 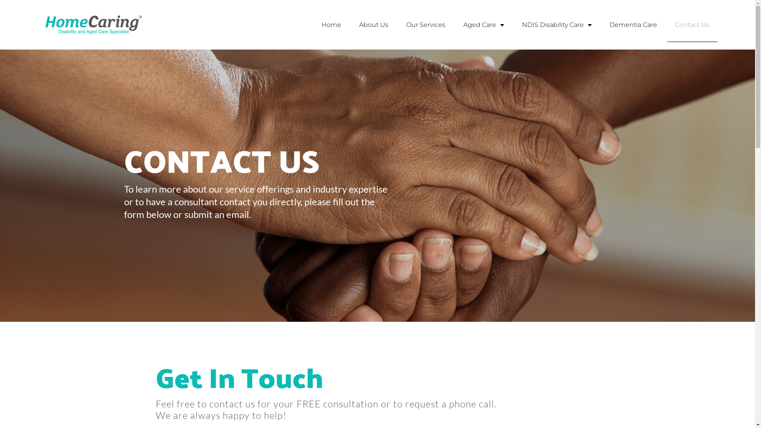 What do you see at coordinates (692, 25) in the screenshot?
I see `Contact Us` at bounding box center [692, 25].